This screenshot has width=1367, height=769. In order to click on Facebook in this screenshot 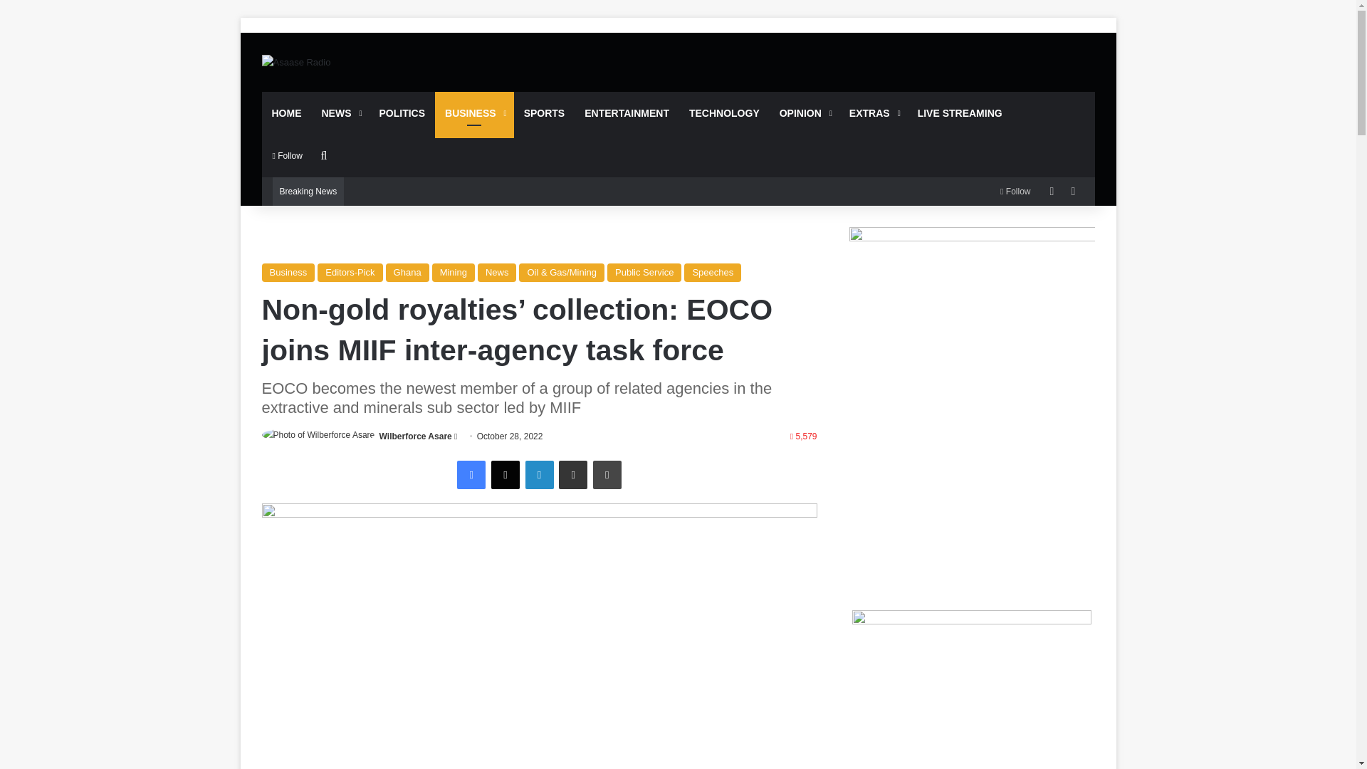, I will do `click(471, 474)`.